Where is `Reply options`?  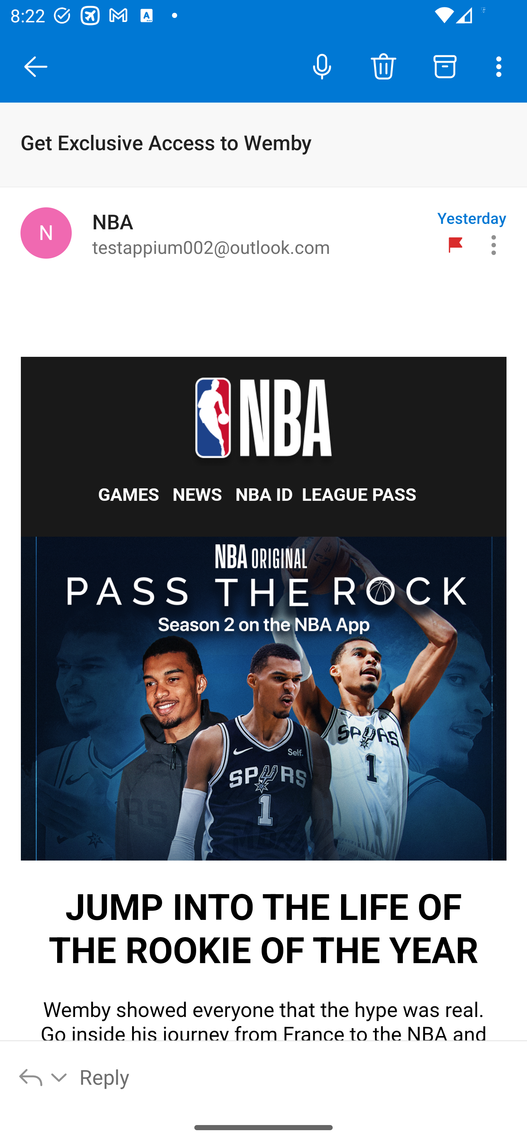 Reply options is located at coordinates (44, 1076).